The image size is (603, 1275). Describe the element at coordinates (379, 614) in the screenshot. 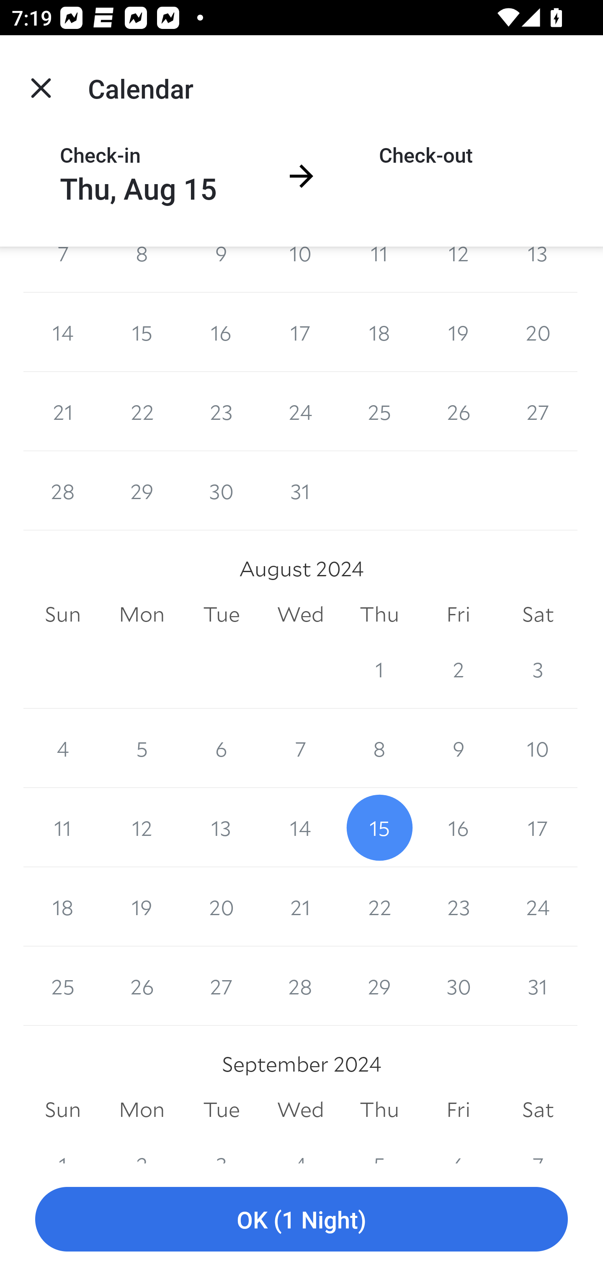

I see `Thu` at that location.